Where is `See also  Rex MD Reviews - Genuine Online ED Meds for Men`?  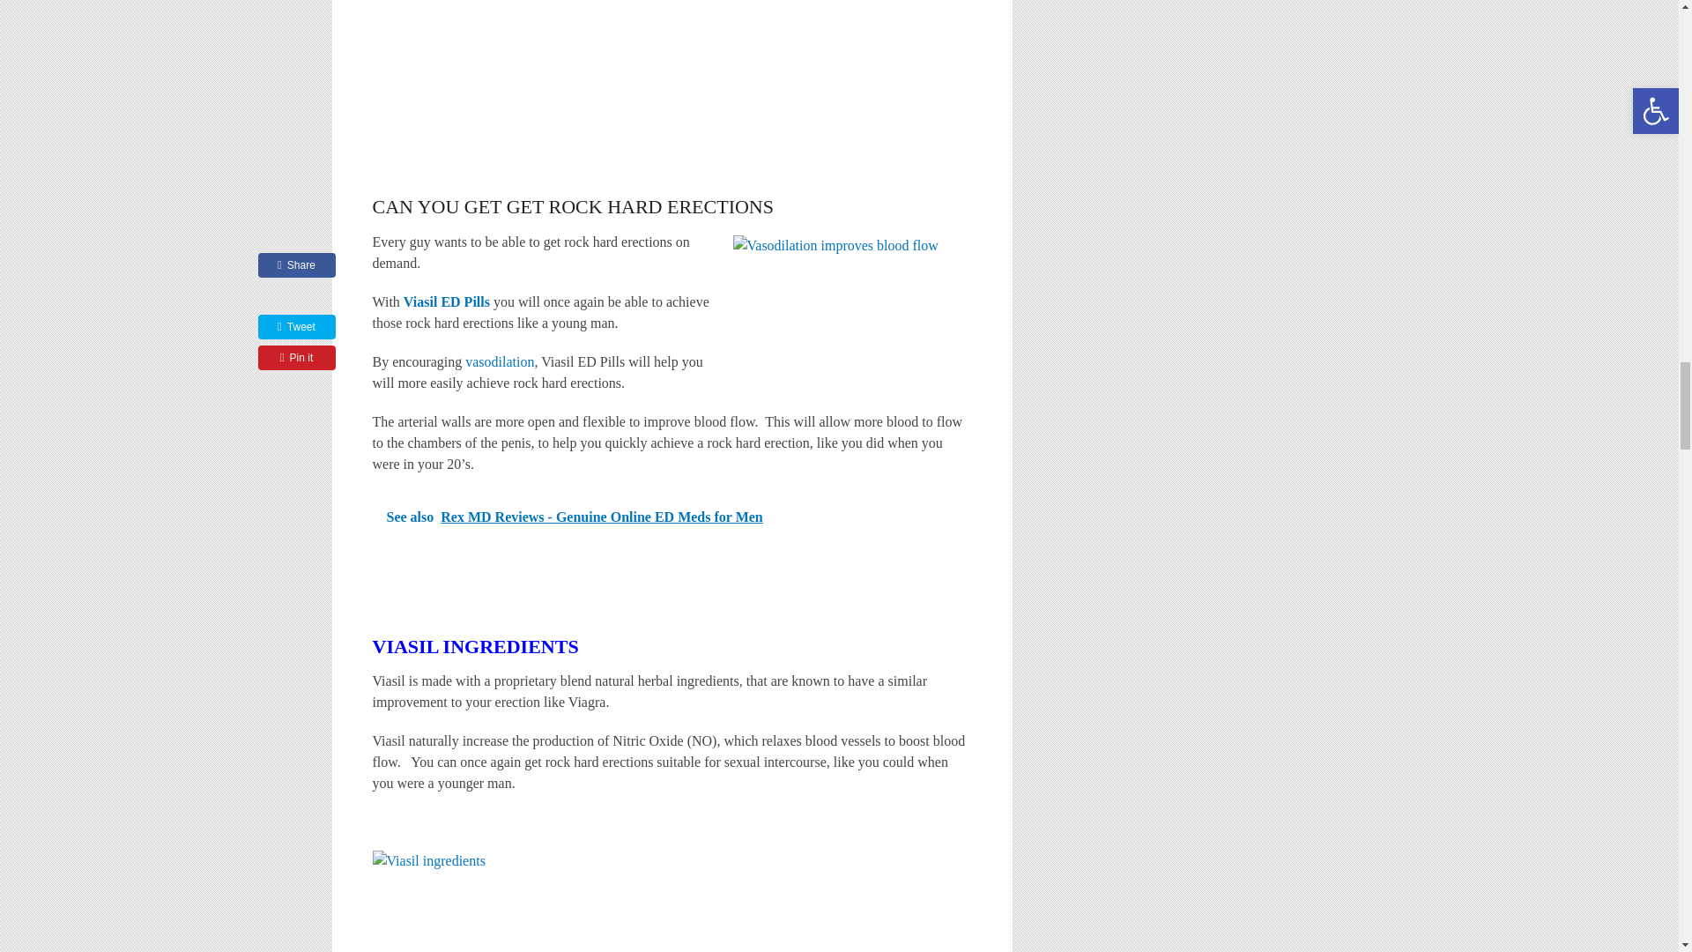 See also  Rex MD Reviews - Genuine Online ED Meds for Men is located at coordinates (672, 517).